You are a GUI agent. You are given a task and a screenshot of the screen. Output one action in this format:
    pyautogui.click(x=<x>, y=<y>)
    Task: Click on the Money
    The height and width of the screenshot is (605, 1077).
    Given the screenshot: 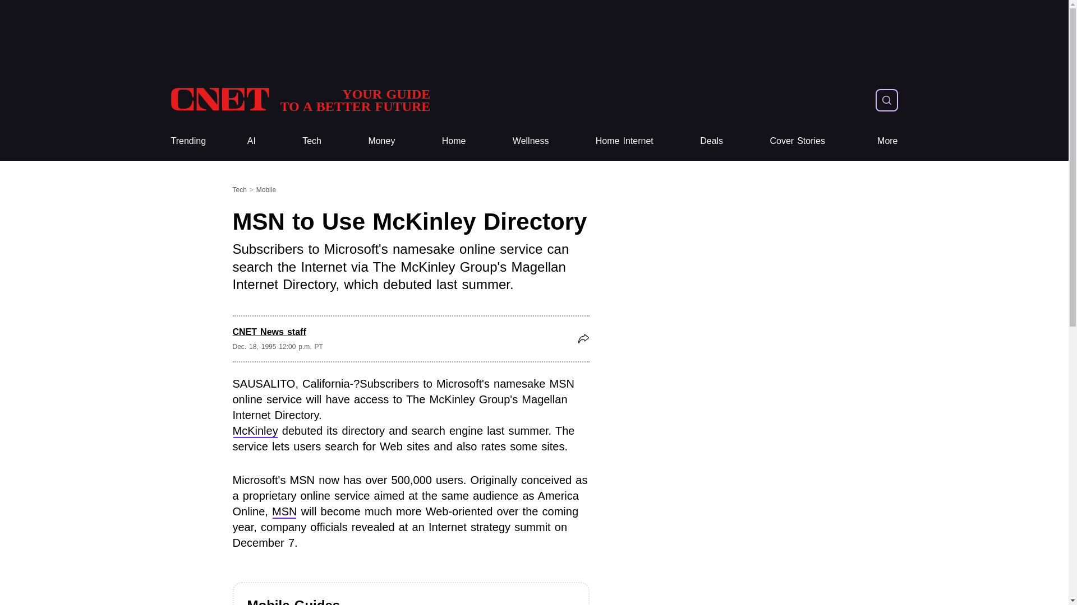 What is the action you would take?
    pyautogui.click(x=381, y=141)
    